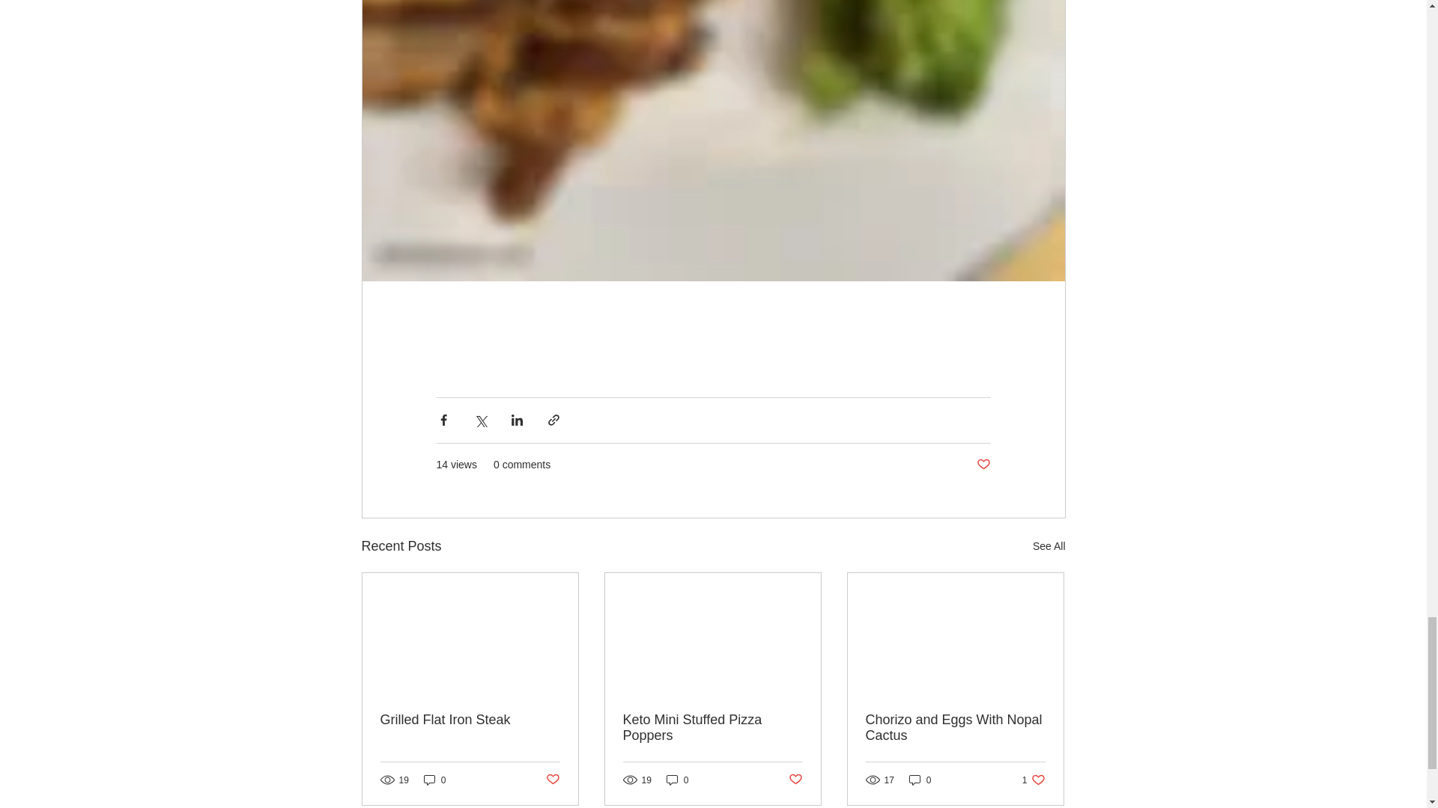  What do you see at coordinates (470, 720) in the screenshot?
I see `Post not marked as liked` at bounding box center [470, 720].